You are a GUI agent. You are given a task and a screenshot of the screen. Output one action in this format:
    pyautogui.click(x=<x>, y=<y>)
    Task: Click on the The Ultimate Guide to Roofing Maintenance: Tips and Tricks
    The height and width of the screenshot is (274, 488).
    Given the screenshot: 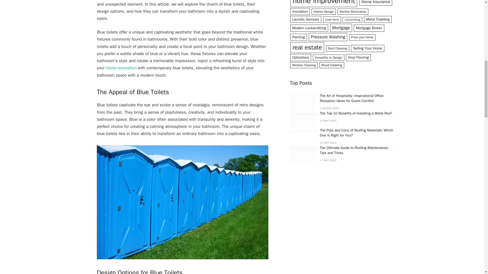 What is the action you would take?
    pyautogui.click(x=302, y=153)
    